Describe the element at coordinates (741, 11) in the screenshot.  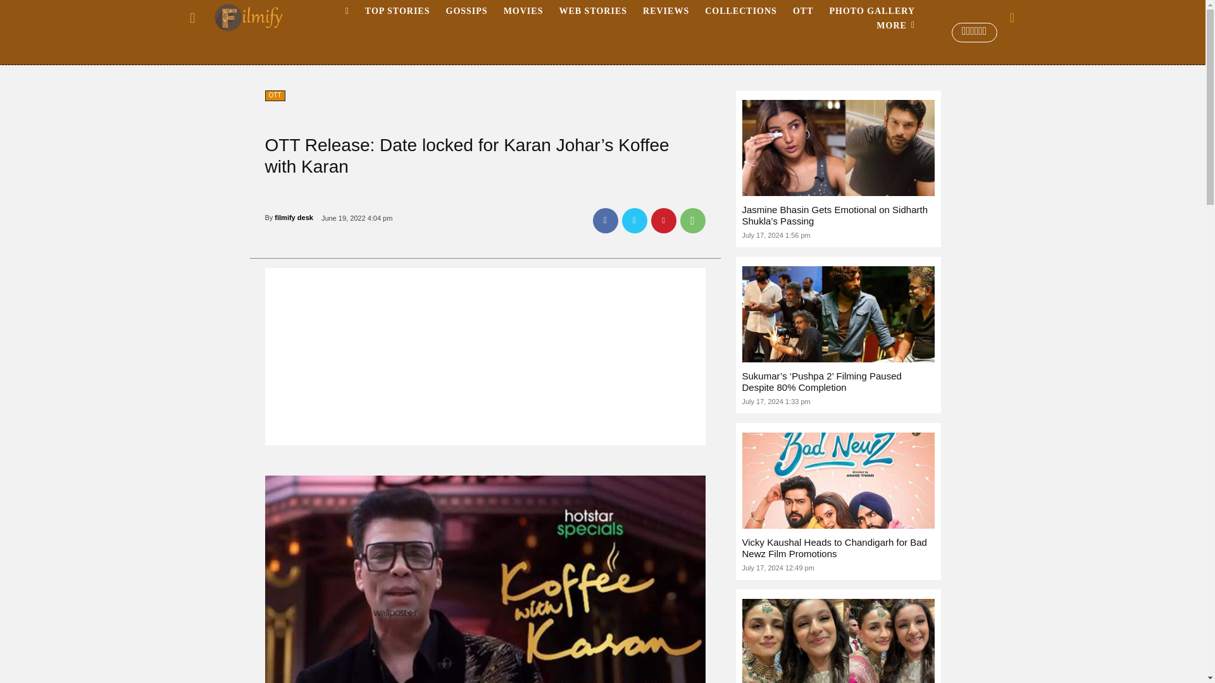
I see `COLLECTIONS` at that location.